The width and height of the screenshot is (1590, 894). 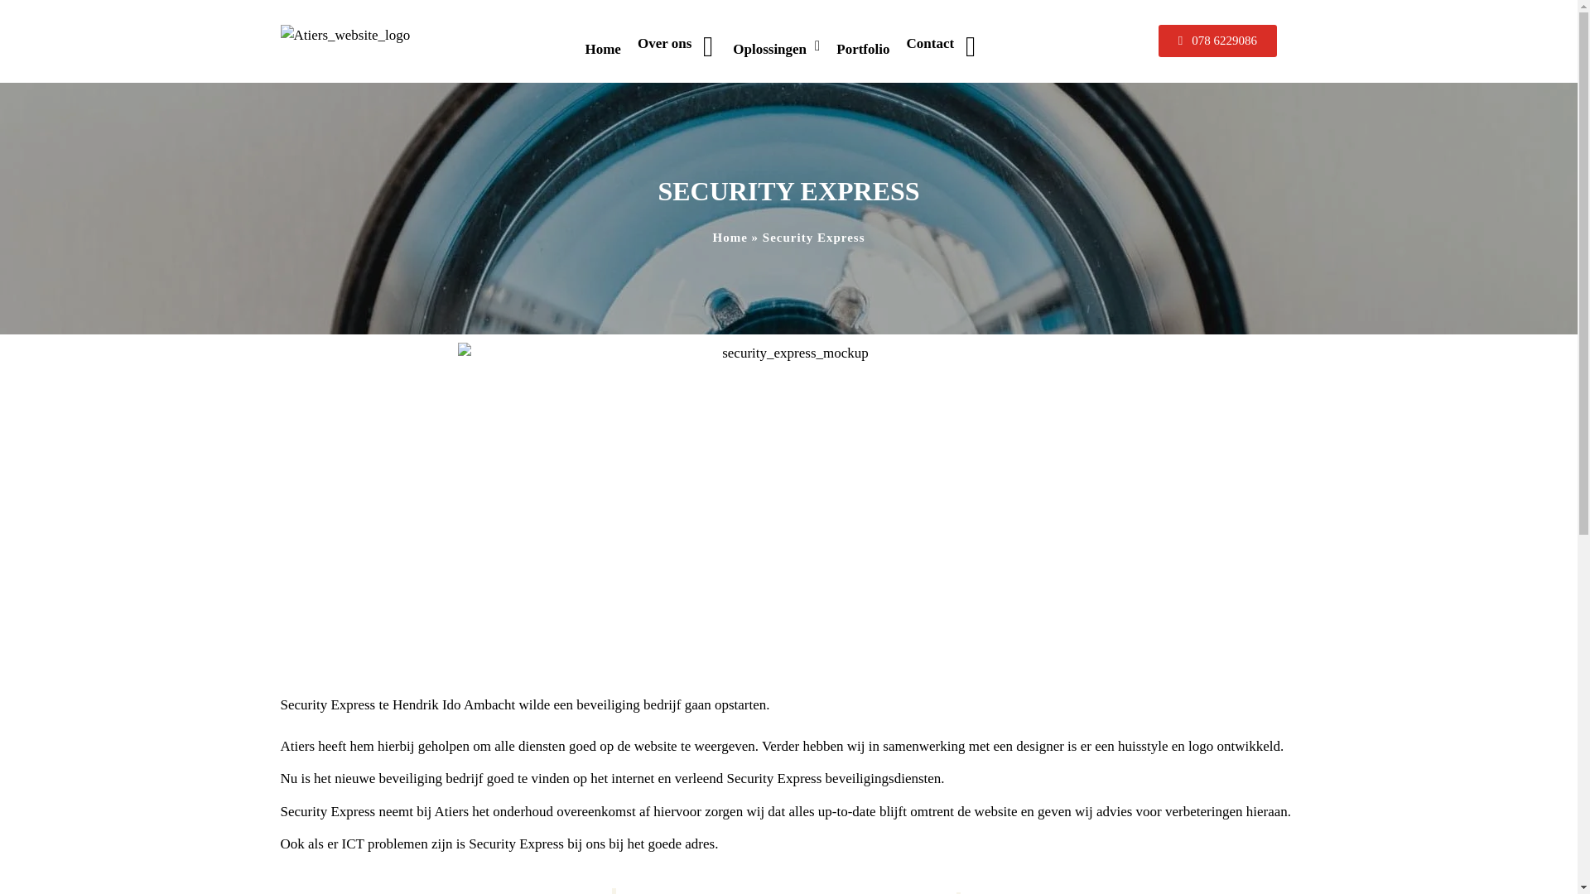 What do you see at coordinates (942, 50) in the screenshot?
I see `Contact` at bounding box center [942, 50].